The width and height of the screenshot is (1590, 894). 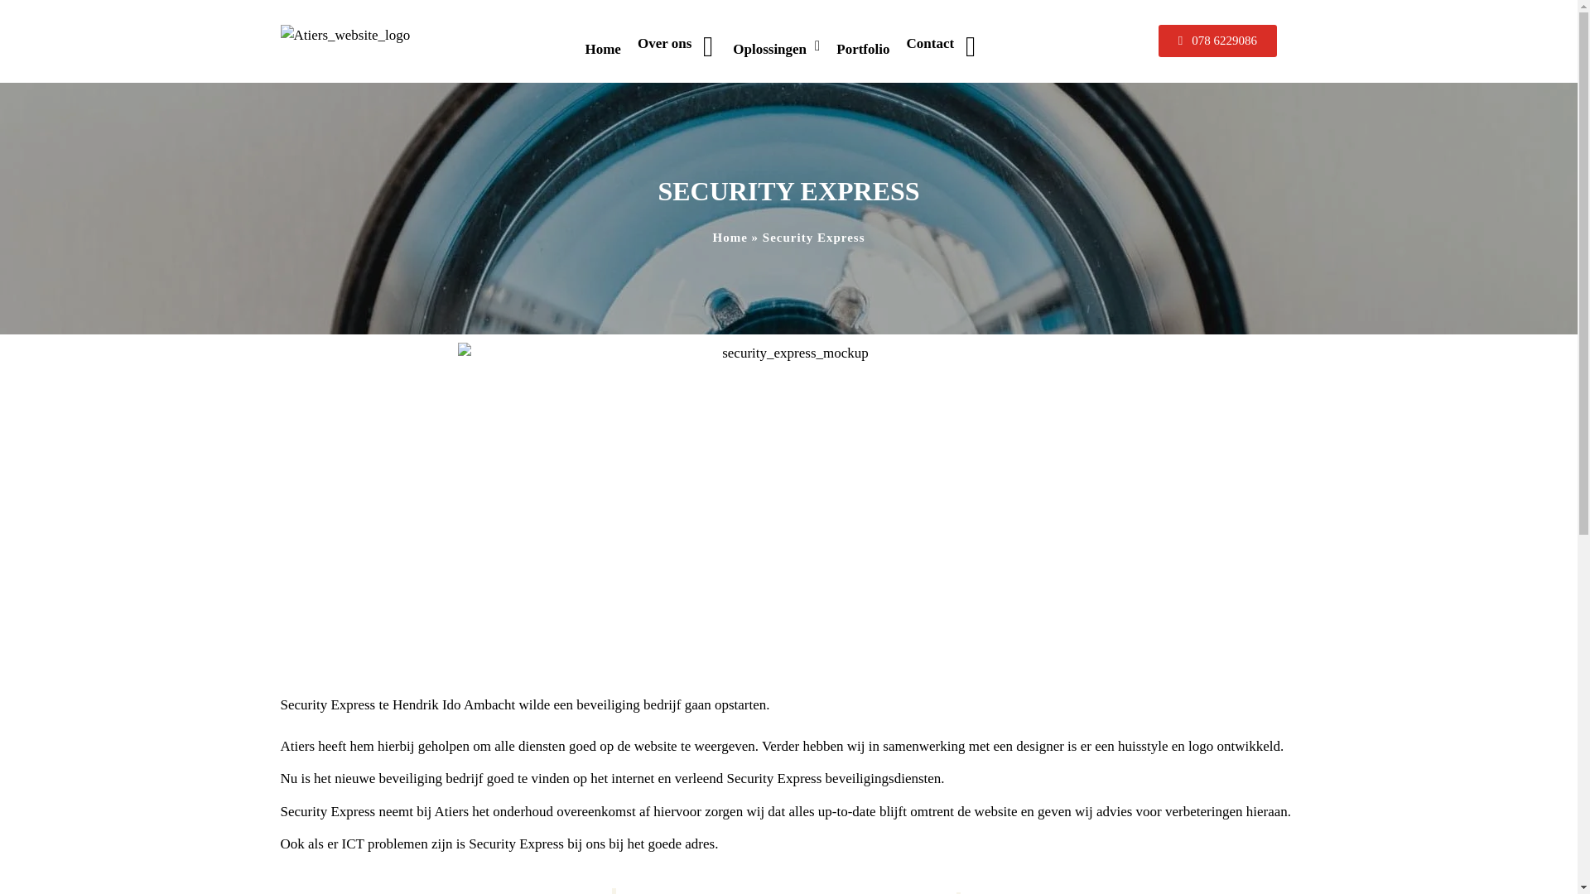 What do you see at coordinates (942, 50) in the screenshot?
I see `Contact` at bounding box center [942, 50].